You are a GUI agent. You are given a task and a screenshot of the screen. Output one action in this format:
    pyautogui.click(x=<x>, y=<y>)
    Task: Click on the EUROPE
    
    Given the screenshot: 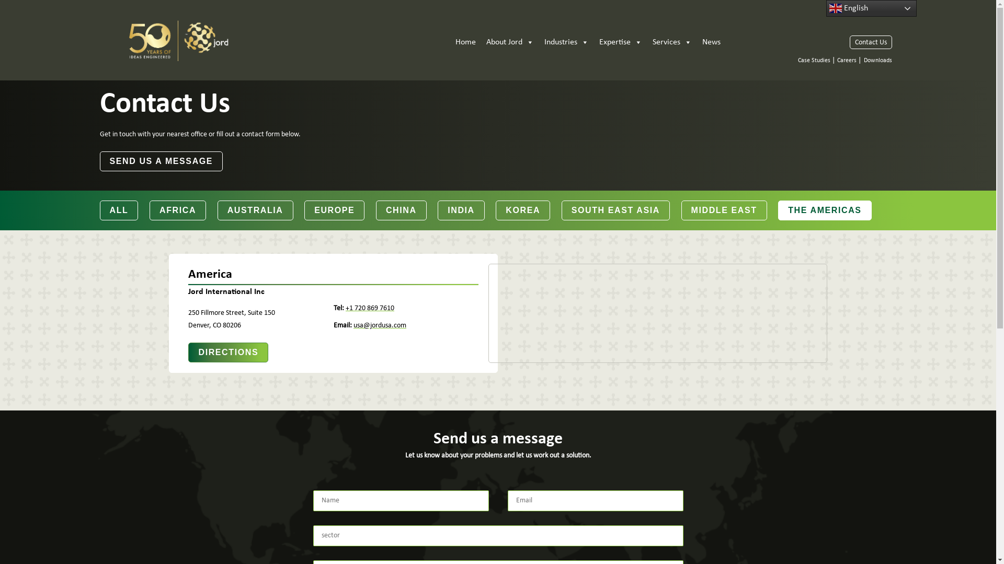 What is the action you would take?
    pyautogui.click(x=335, y=210)
    